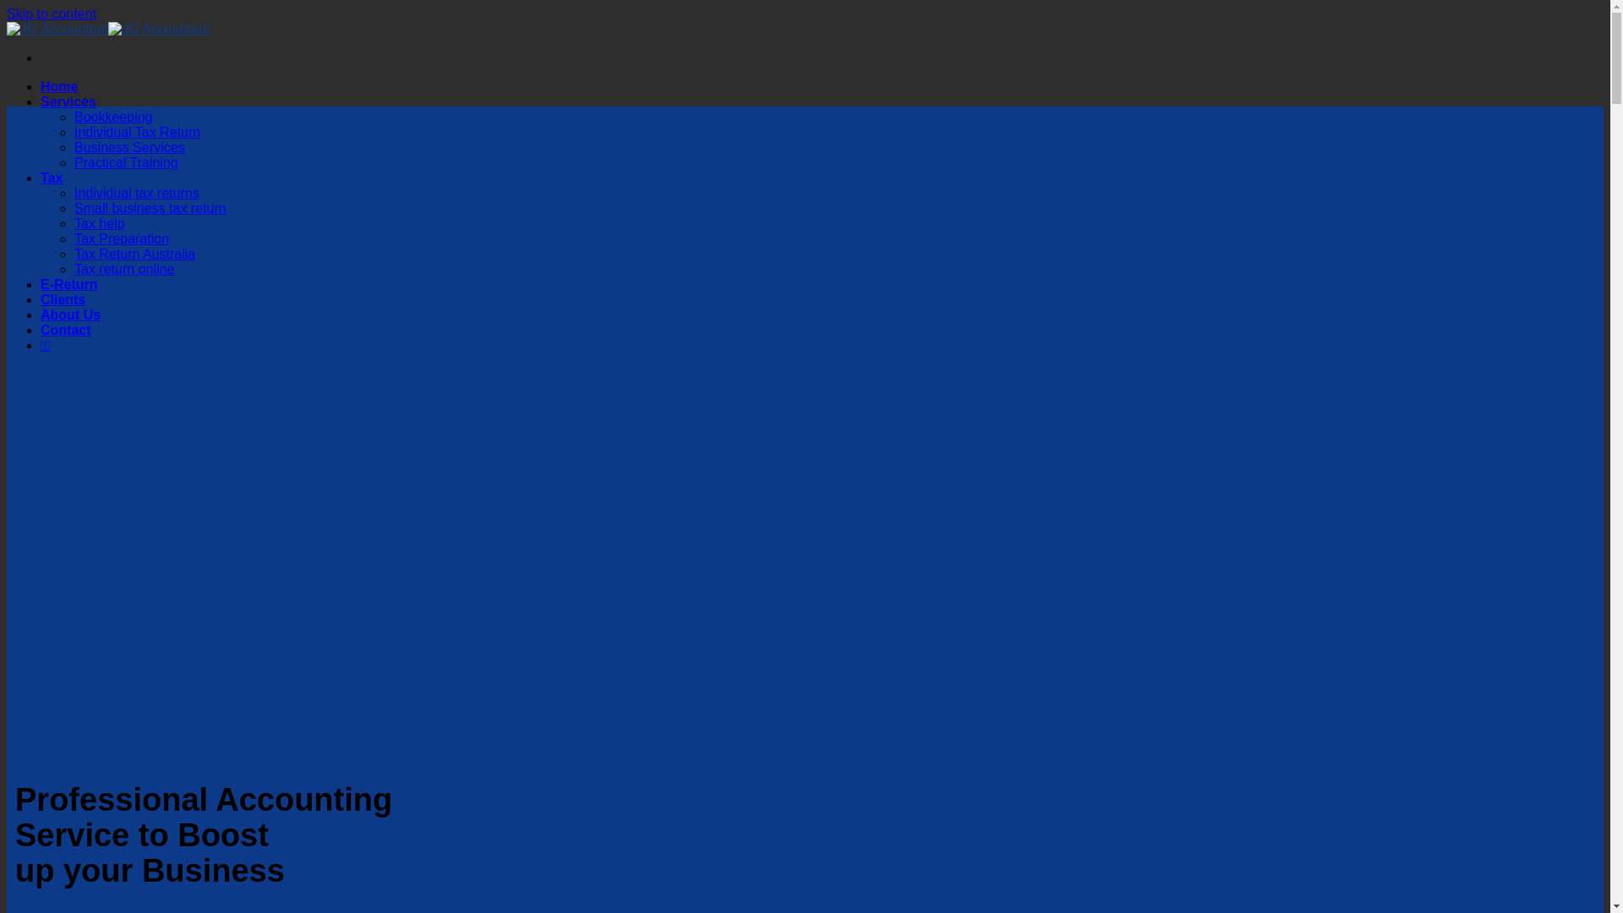  Describe the element at coordinates (130, 147) in the screenshot. I see `Business Services` at that location.